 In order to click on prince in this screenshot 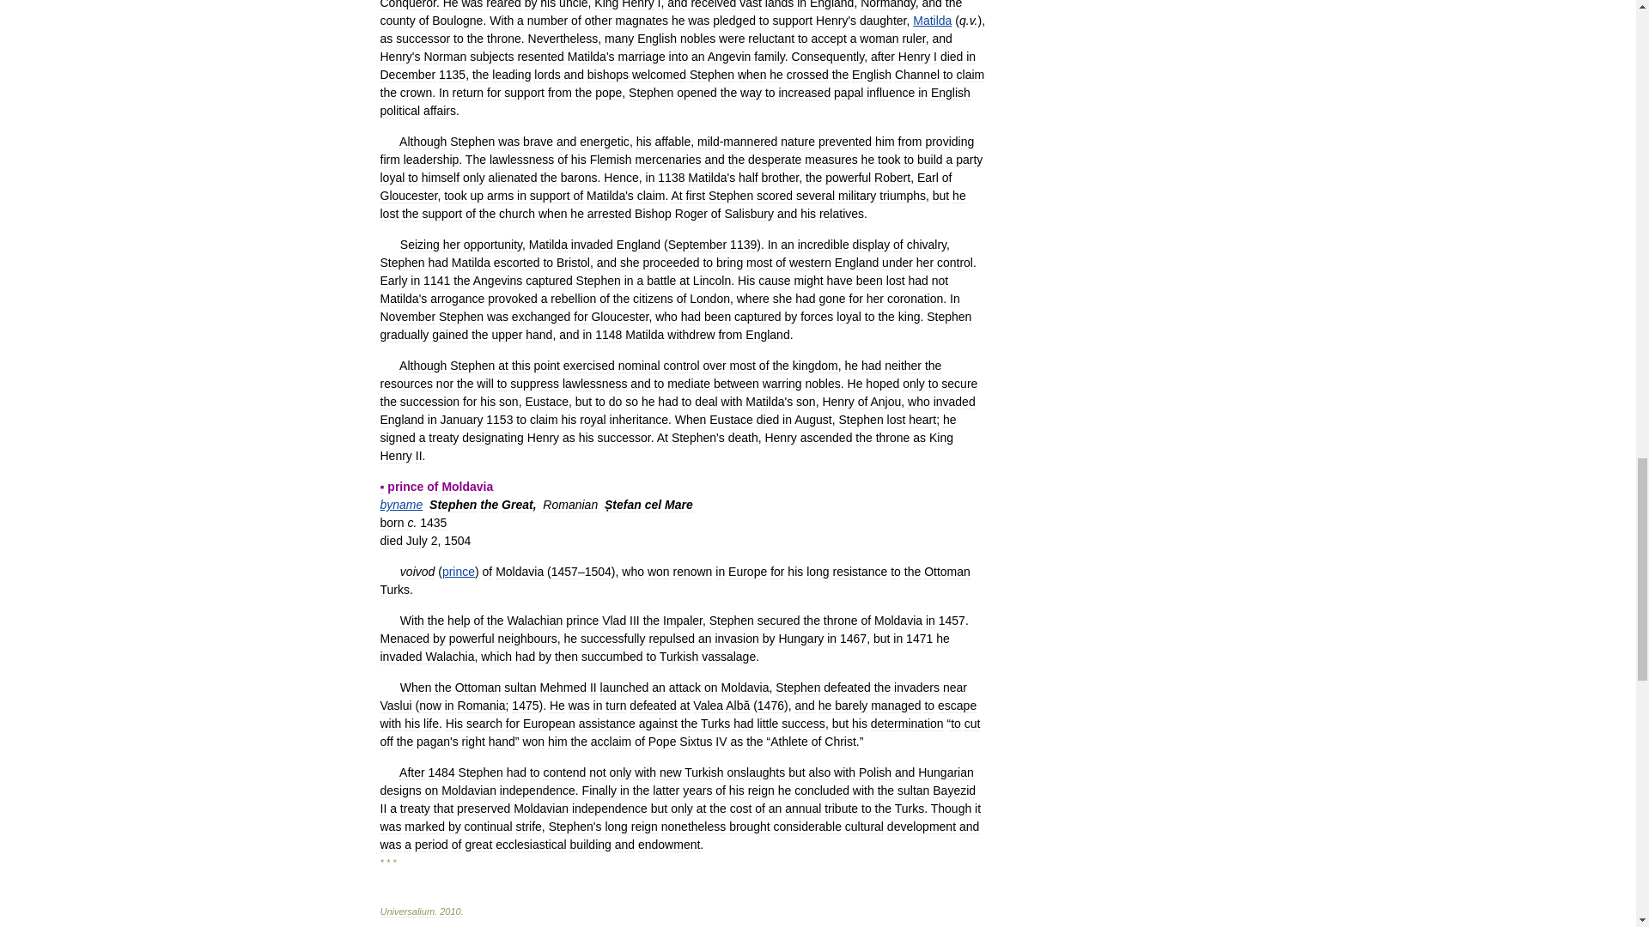, I will do `click(458, 571)`.